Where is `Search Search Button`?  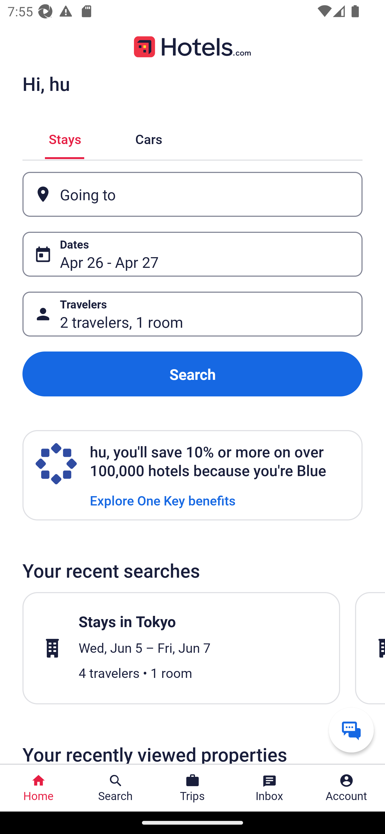 Search Search Button is located at coordinates (115, 788).